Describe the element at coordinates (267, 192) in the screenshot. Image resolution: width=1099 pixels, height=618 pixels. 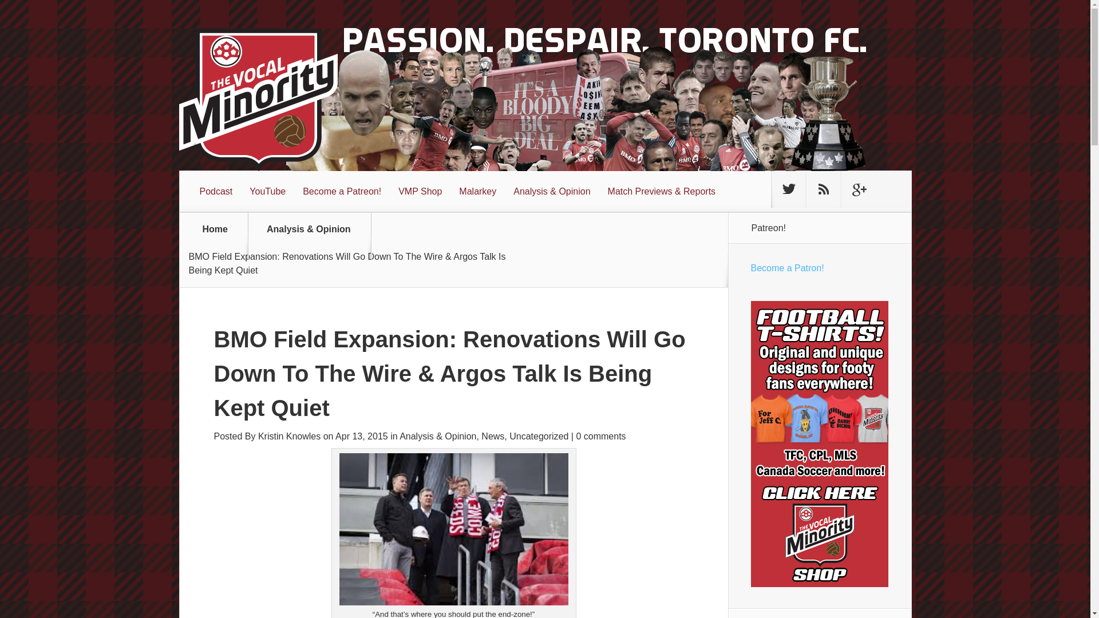
I see `YouTube` at that location.